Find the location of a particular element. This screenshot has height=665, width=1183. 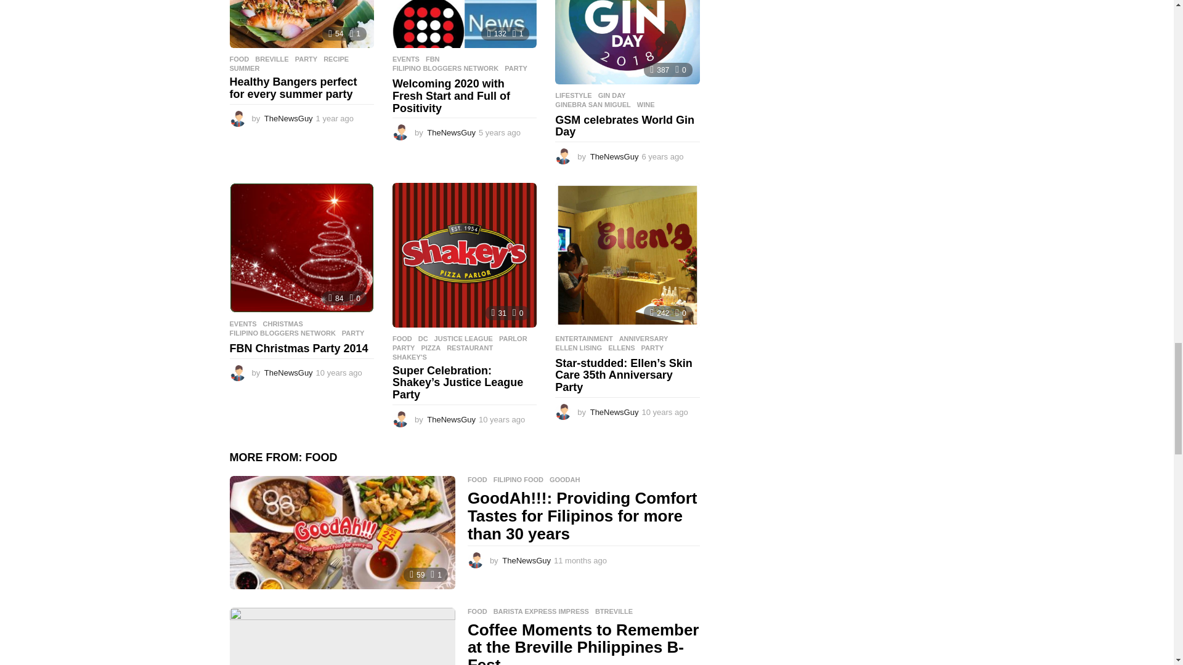

Welcoming 2020 with Fresh Start and Full of Positivity is located at coordinates (465, 23).